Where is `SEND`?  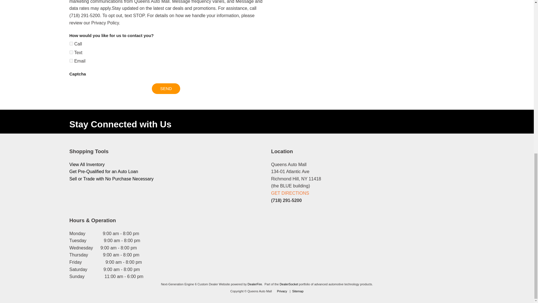 SEND is located at coordinates (166, 88).